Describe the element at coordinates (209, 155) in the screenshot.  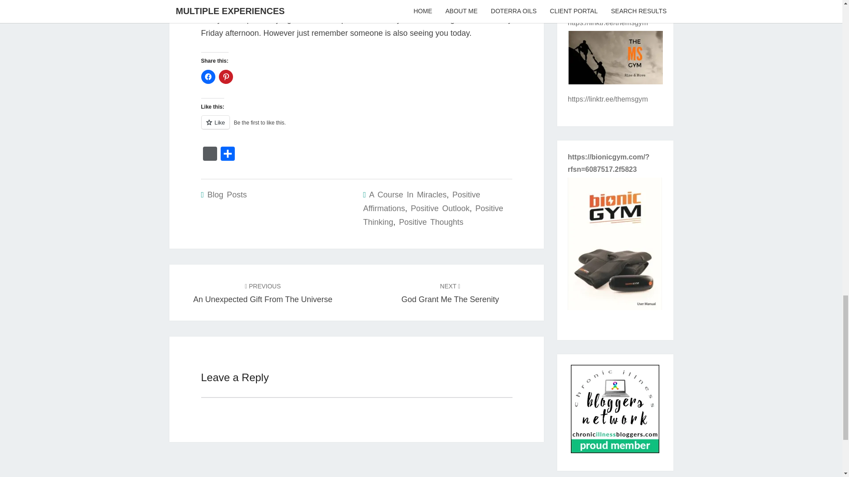
I see `Positive Affirmations` at that location.